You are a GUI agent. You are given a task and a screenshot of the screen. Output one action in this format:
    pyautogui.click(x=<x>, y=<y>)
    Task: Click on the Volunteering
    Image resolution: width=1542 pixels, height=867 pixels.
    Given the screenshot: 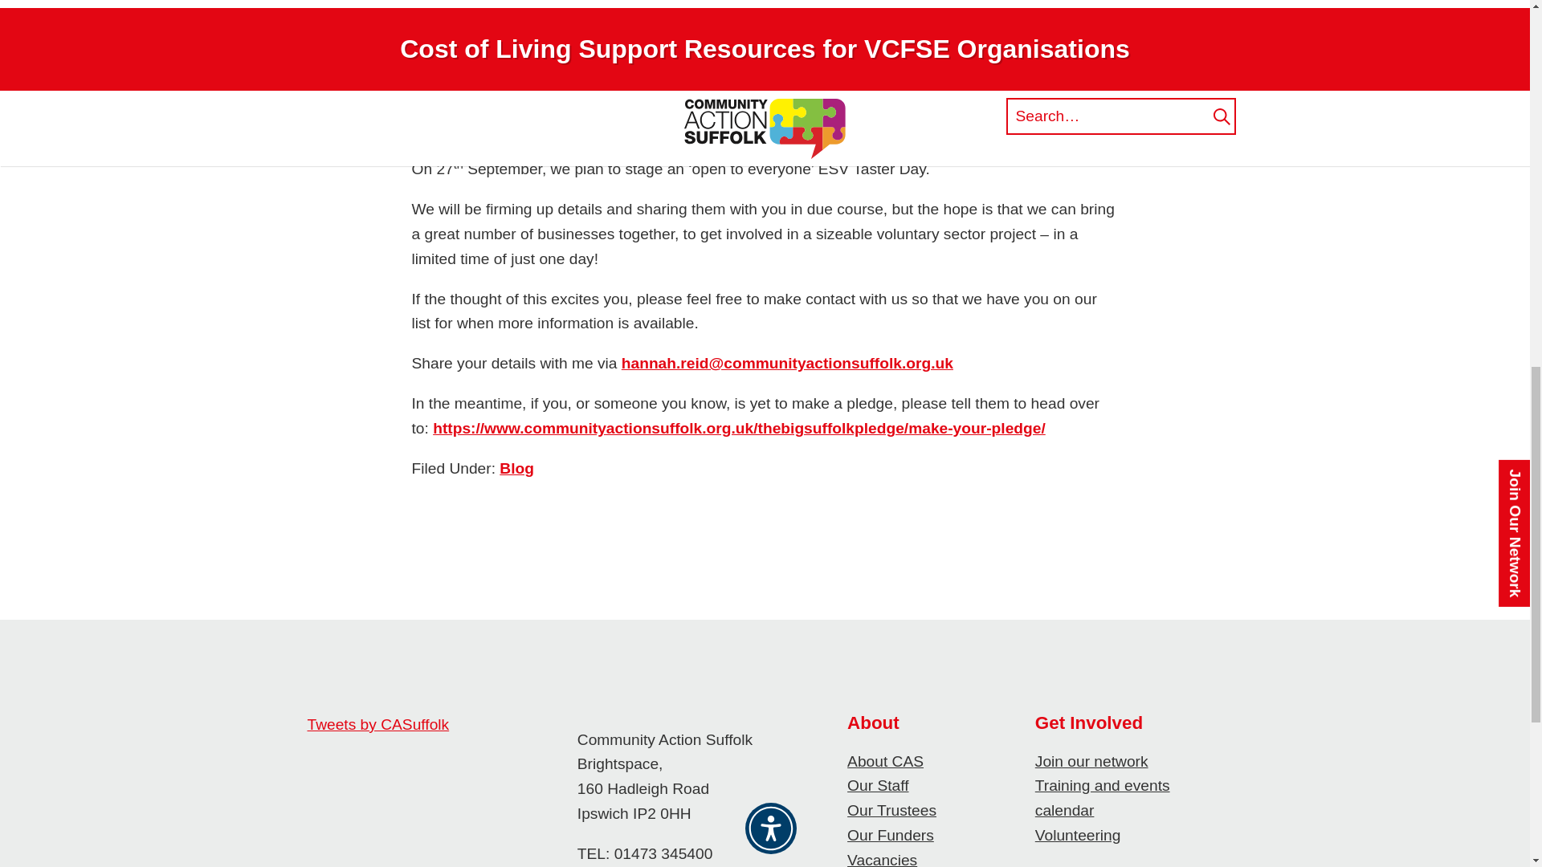 What is the action you would take?
    pyautogui.click(x=1078, y=835)
    